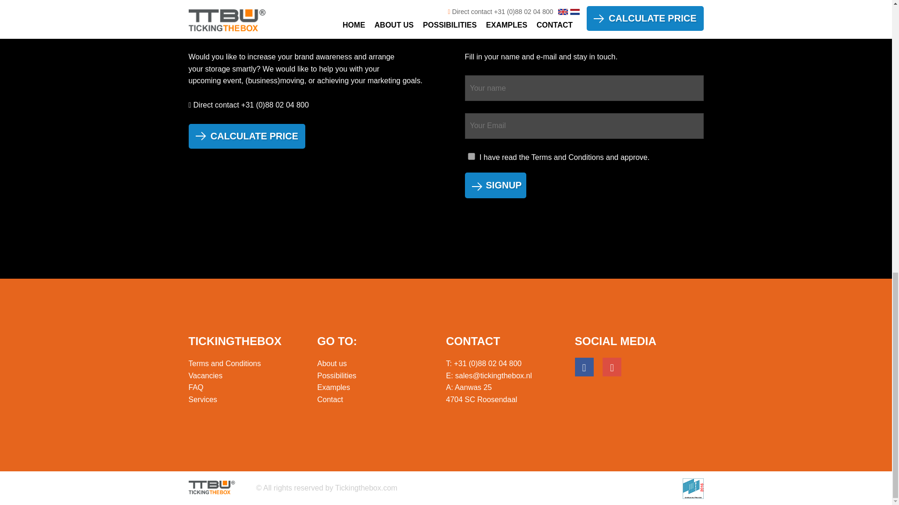 Image resolution: width=899 pixels, height=505 pixels. Describe the element at coordinates (211, 488) in the screenshot. I see `TTBU - TICKING THEBOX` at that location.